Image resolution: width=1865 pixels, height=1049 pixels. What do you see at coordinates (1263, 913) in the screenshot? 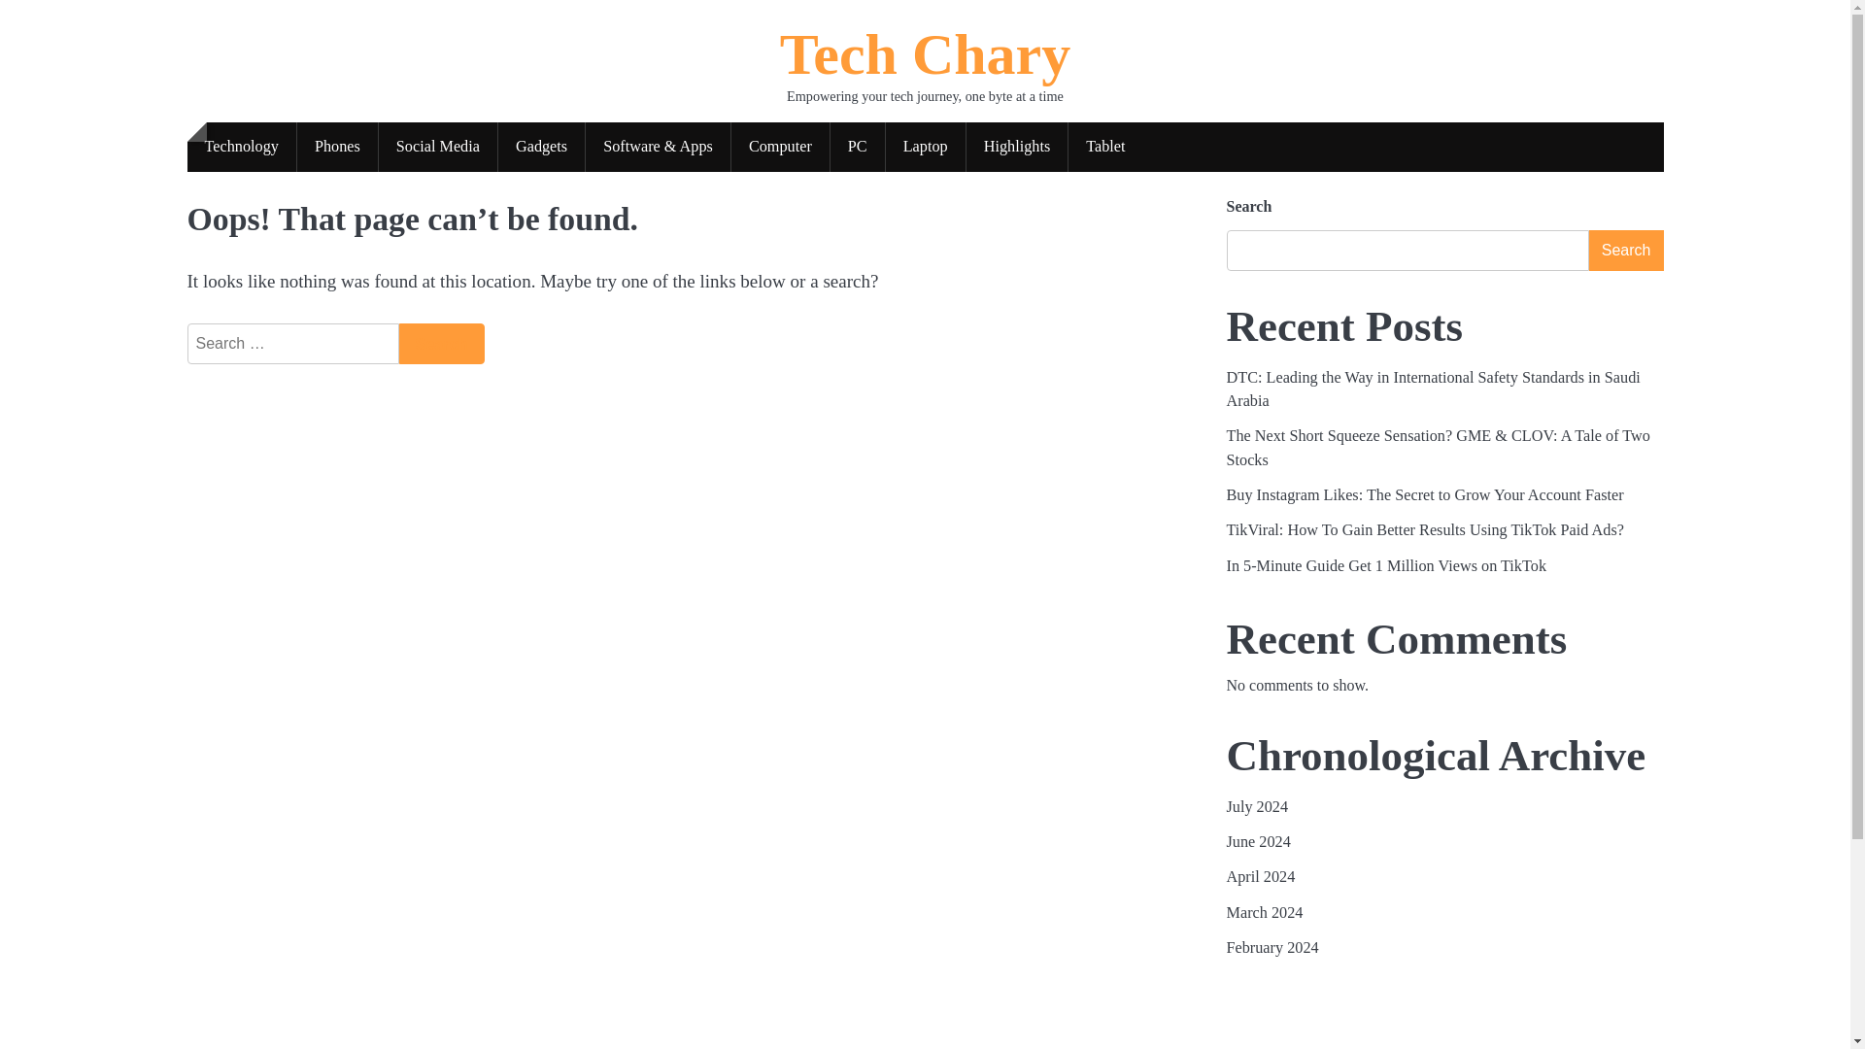
I see `March 2024` at bounding box center [1263, 913].